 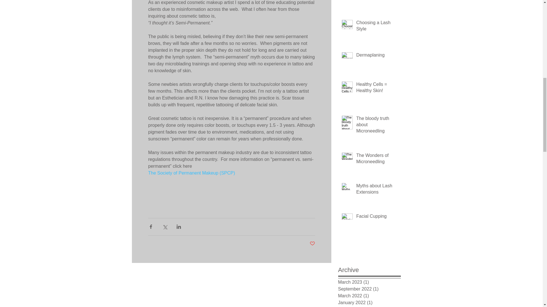 I want to click on Dermaplaning, so click(x=376, y=56).